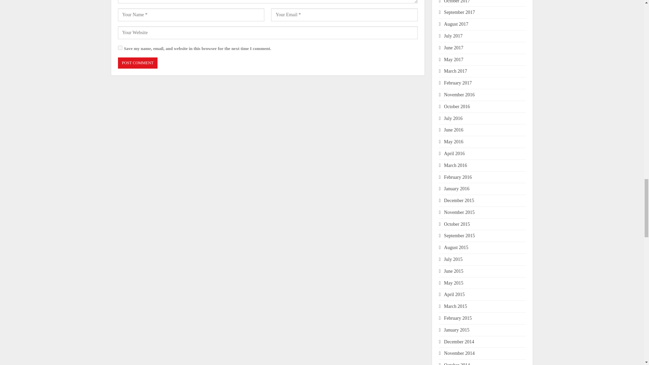 This screenshot has height=365, width=649. What do you see at coordinates (137, 63) in the screenshot?
I see `Post Comment` at bounding box center [137, 63].